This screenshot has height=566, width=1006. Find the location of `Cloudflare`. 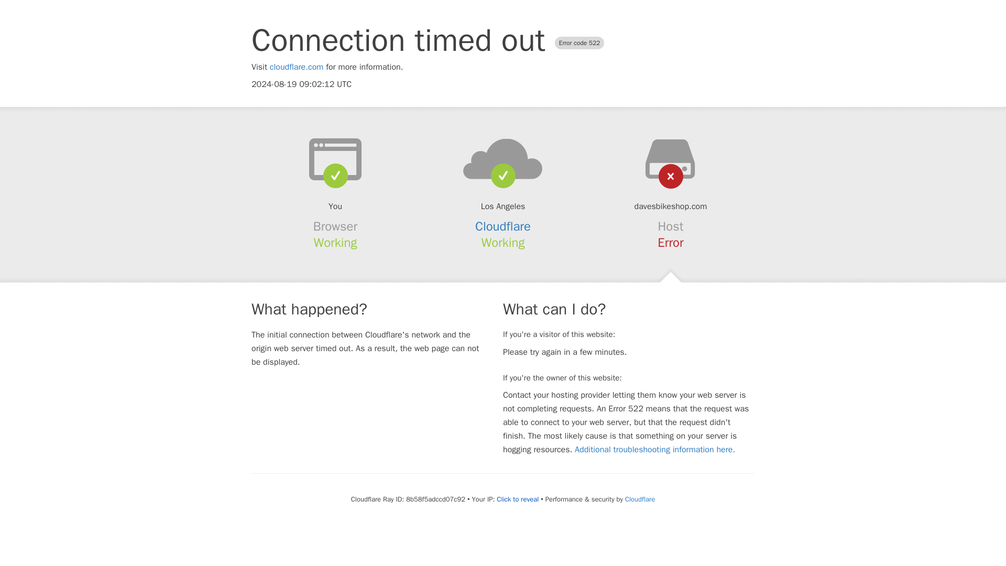

Cloudflare is located at coordinates (639, 499).